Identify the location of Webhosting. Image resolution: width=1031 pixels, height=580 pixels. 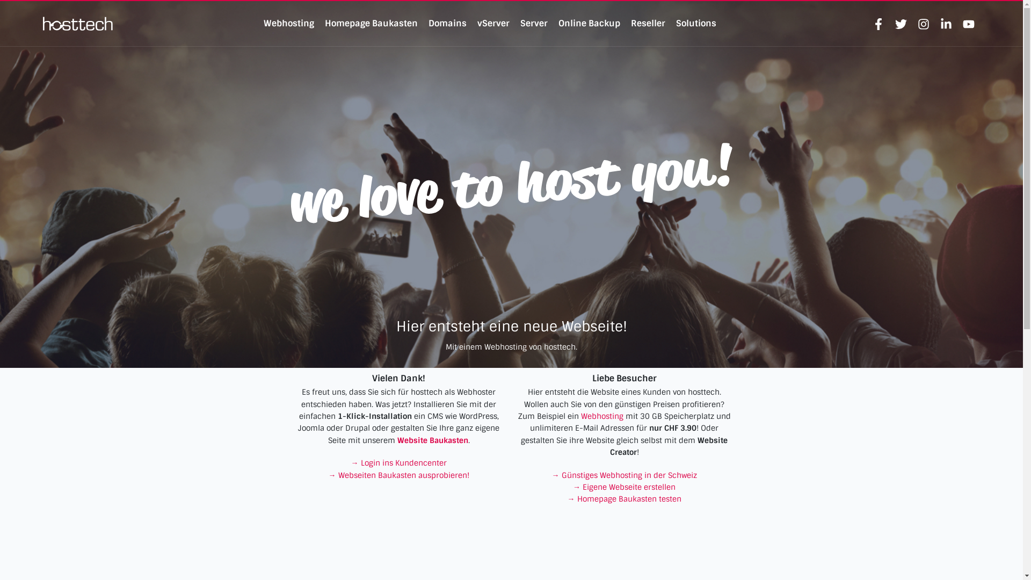
(602, 416).